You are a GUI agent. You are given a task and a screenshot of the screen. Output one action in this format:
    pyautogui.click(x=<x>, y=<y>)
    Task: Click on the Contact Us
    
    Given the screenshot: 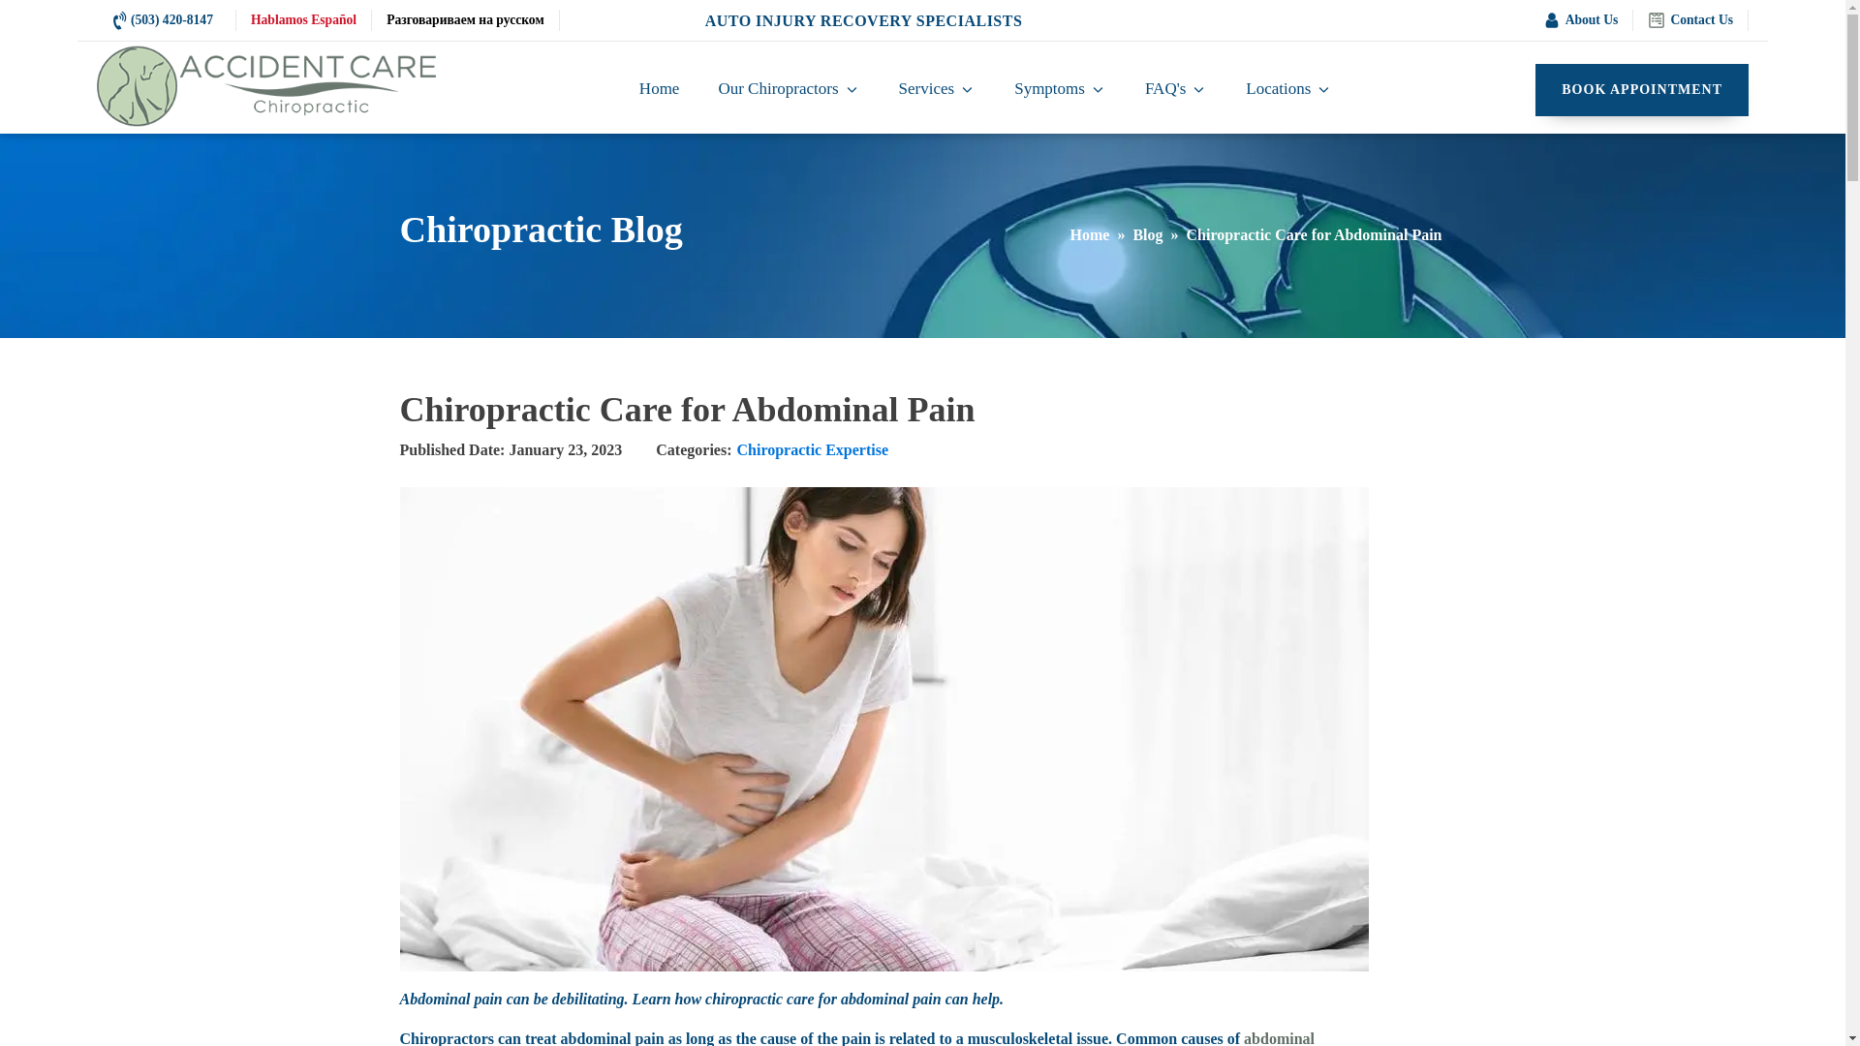 What is the action you would take?
    pyautogui.click(x=1689, y=19)
    